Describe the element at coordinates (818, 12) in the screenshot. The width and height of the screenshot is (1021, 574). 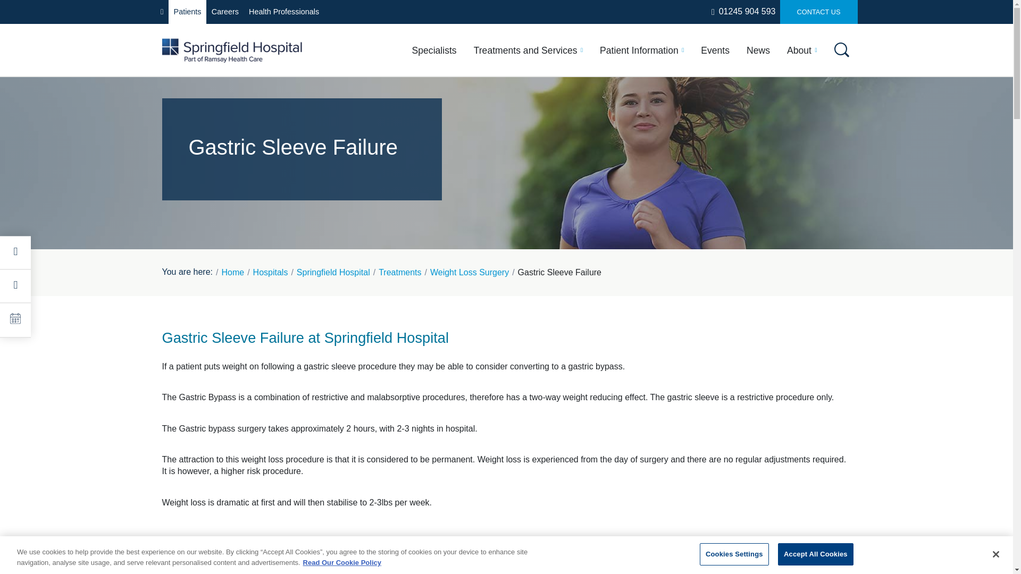
I see `CONTACT US` at that location.